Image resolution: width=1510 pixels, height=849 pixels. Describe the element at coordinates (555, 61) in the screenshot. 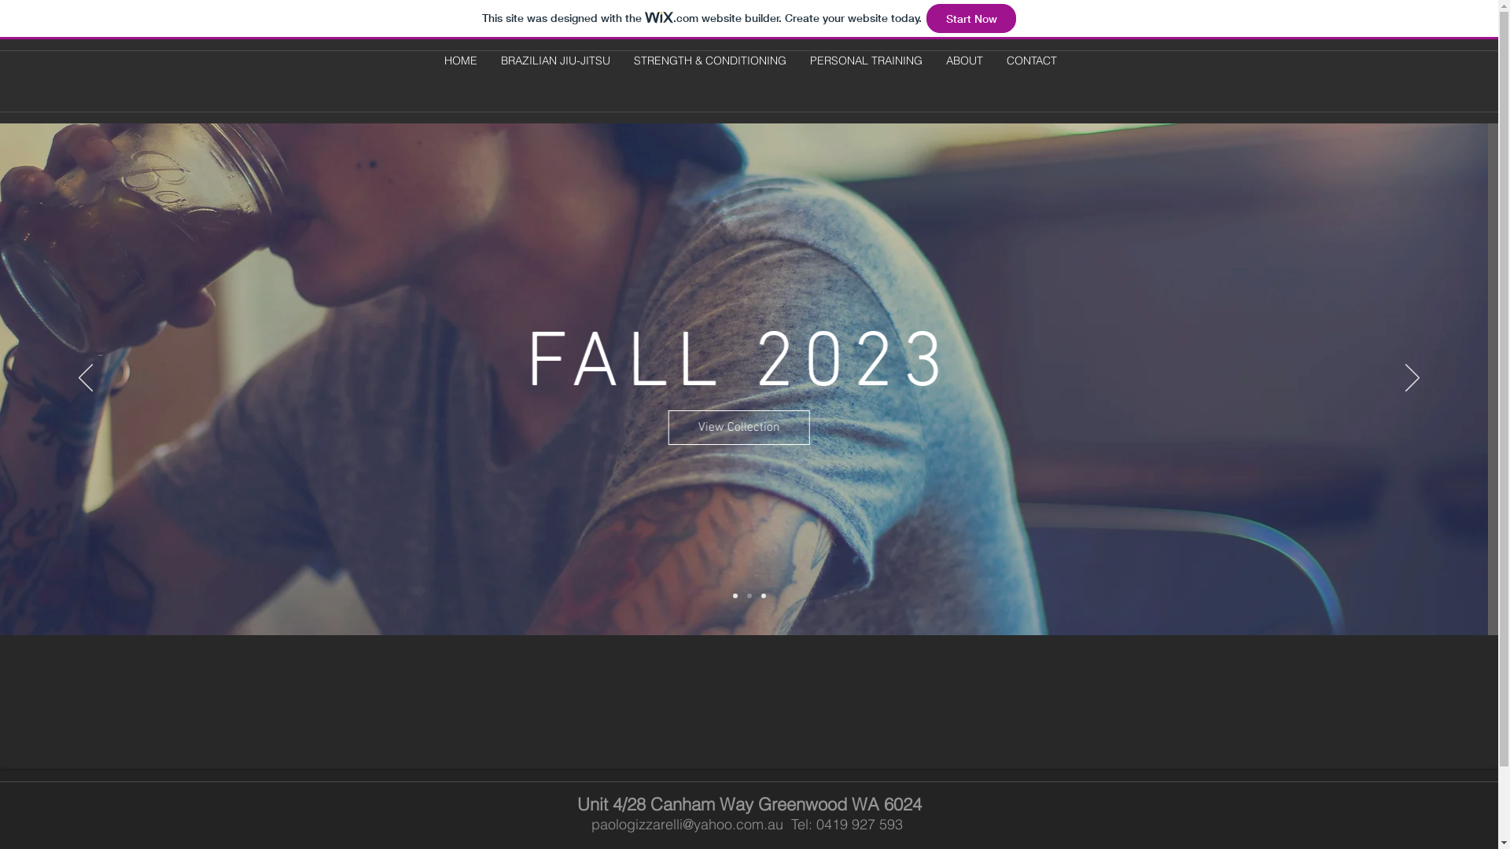

I see `BRAZILIAN JIU-JITSU` at that location.